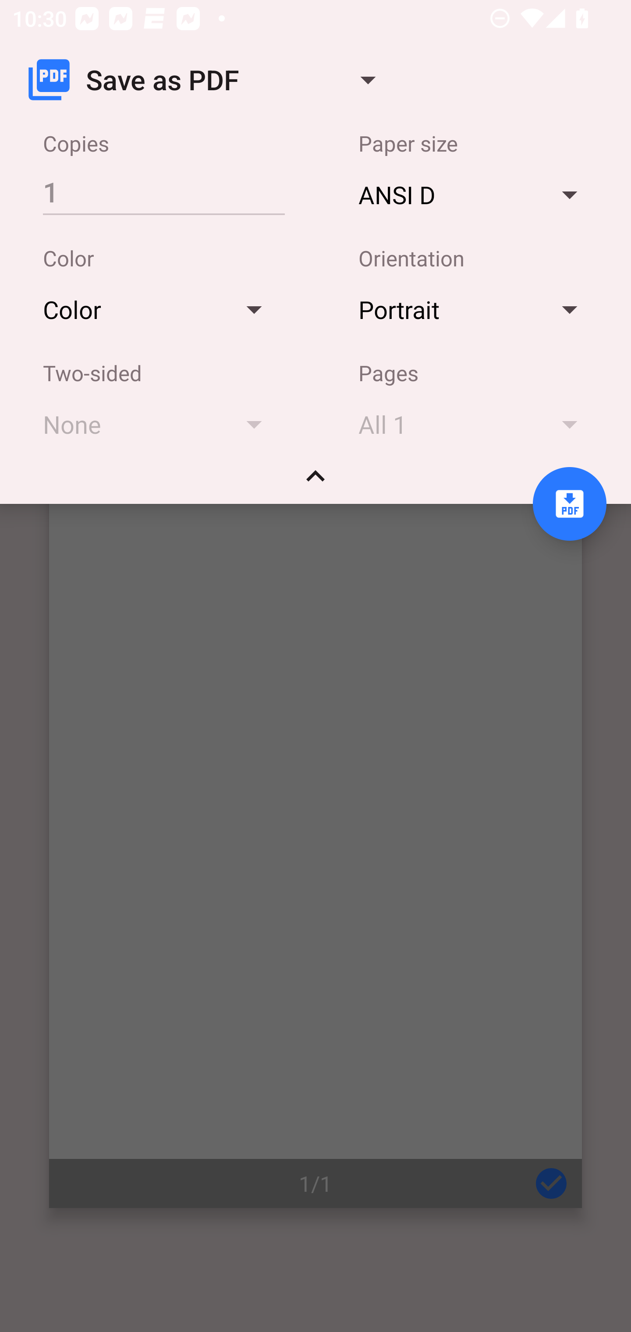  I want to click on Collapse handle, so click(315, 482).